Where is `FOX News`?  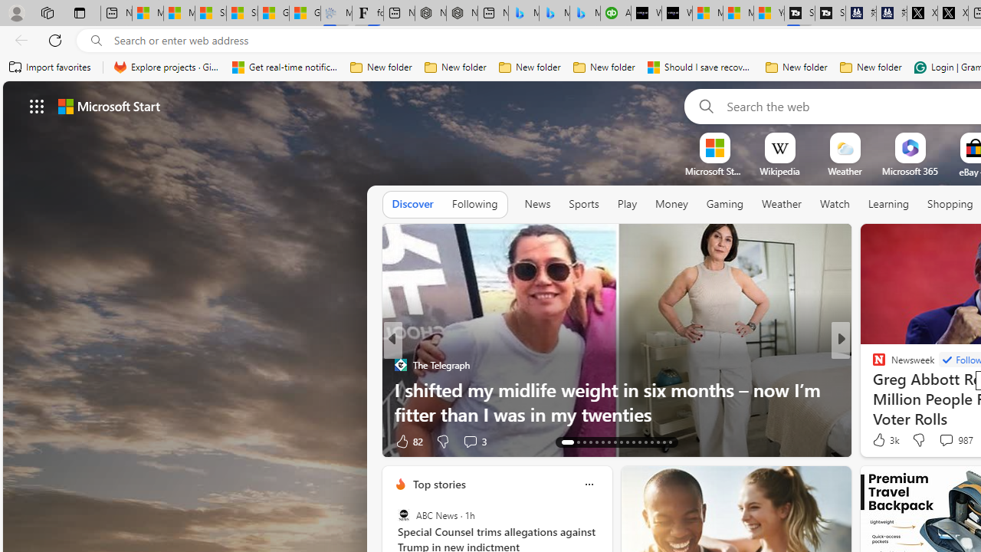 FOX News is located at coordinates (872, 365).